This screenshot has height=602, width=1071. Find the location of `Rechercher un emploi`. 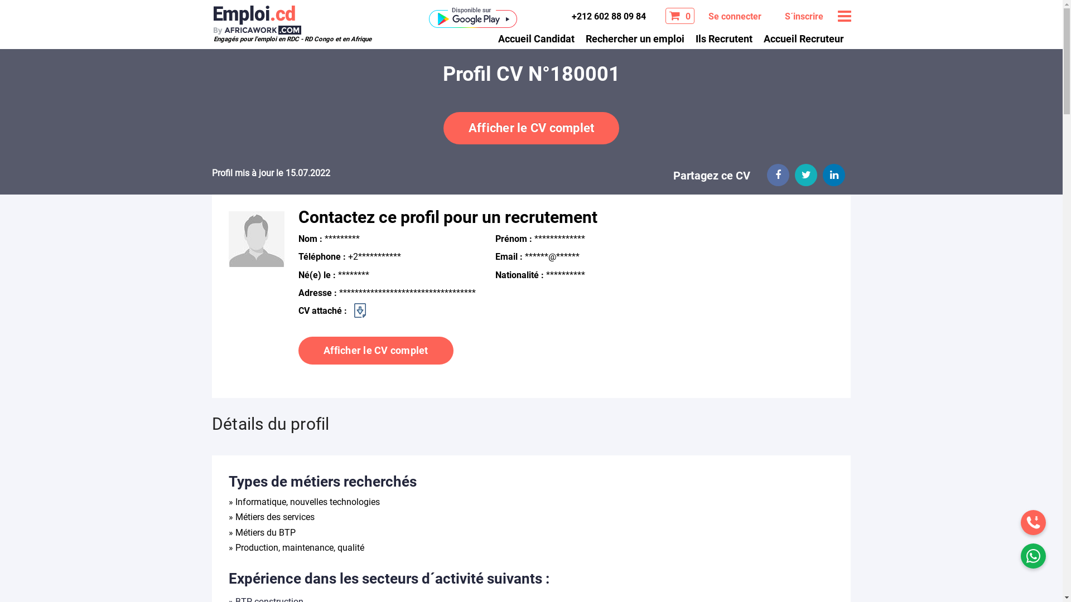

Rechercher un emploi is located at coordinates (635, 38).